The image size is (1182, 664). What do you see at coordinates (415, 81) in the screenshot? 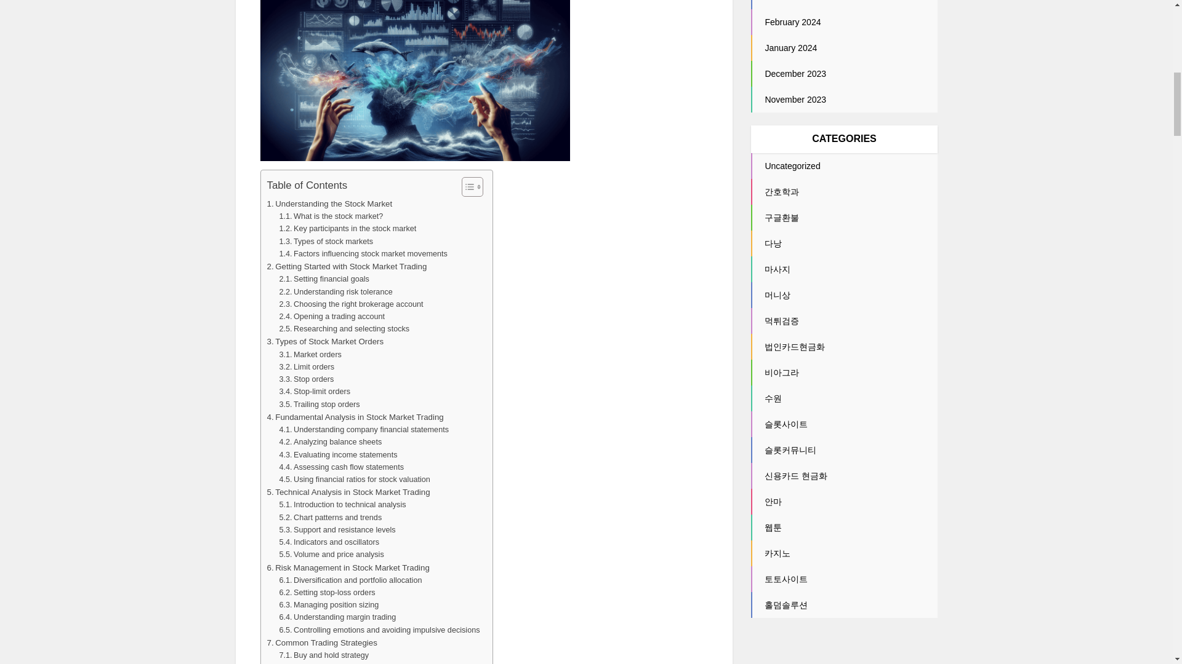
I see `The Art of Stock Market Trading` at bounding box center [415, 81].